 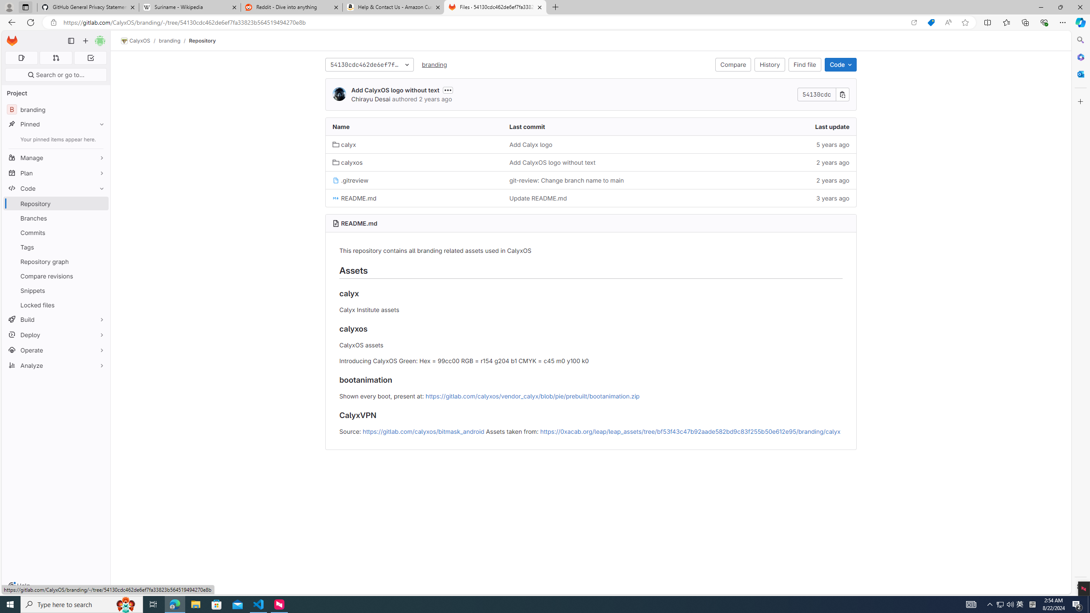 I want to click on .gitreview, so click(x=350, y=180).